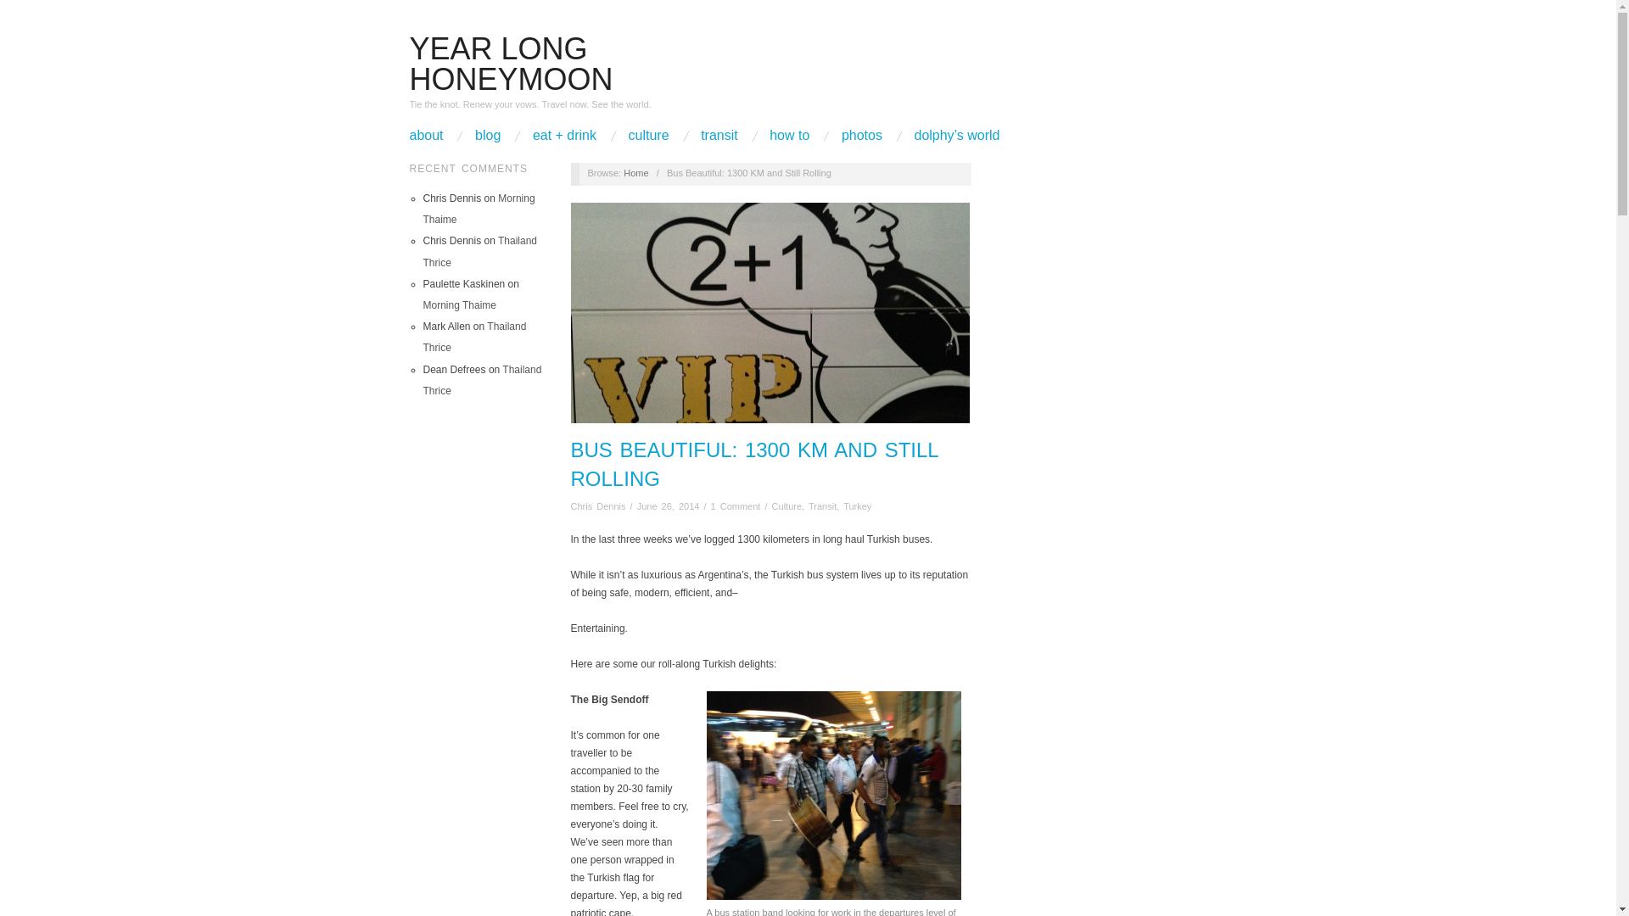  Describe the element at coordinates (481, 380) in the screenshot. I see `Thailand Thrice` at that location.